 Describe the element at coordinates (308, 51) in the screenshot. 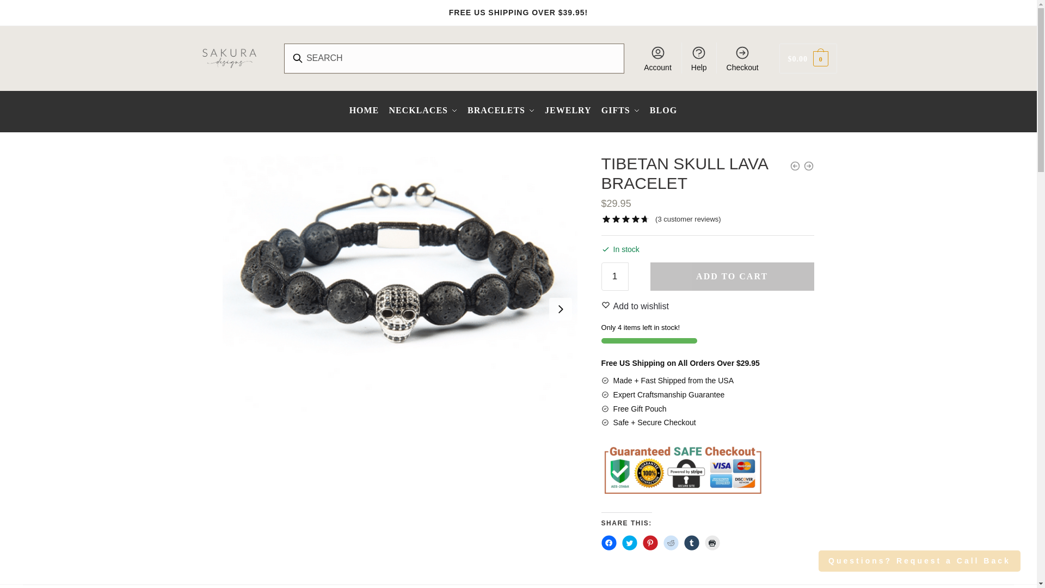

I see `Search` at that location.